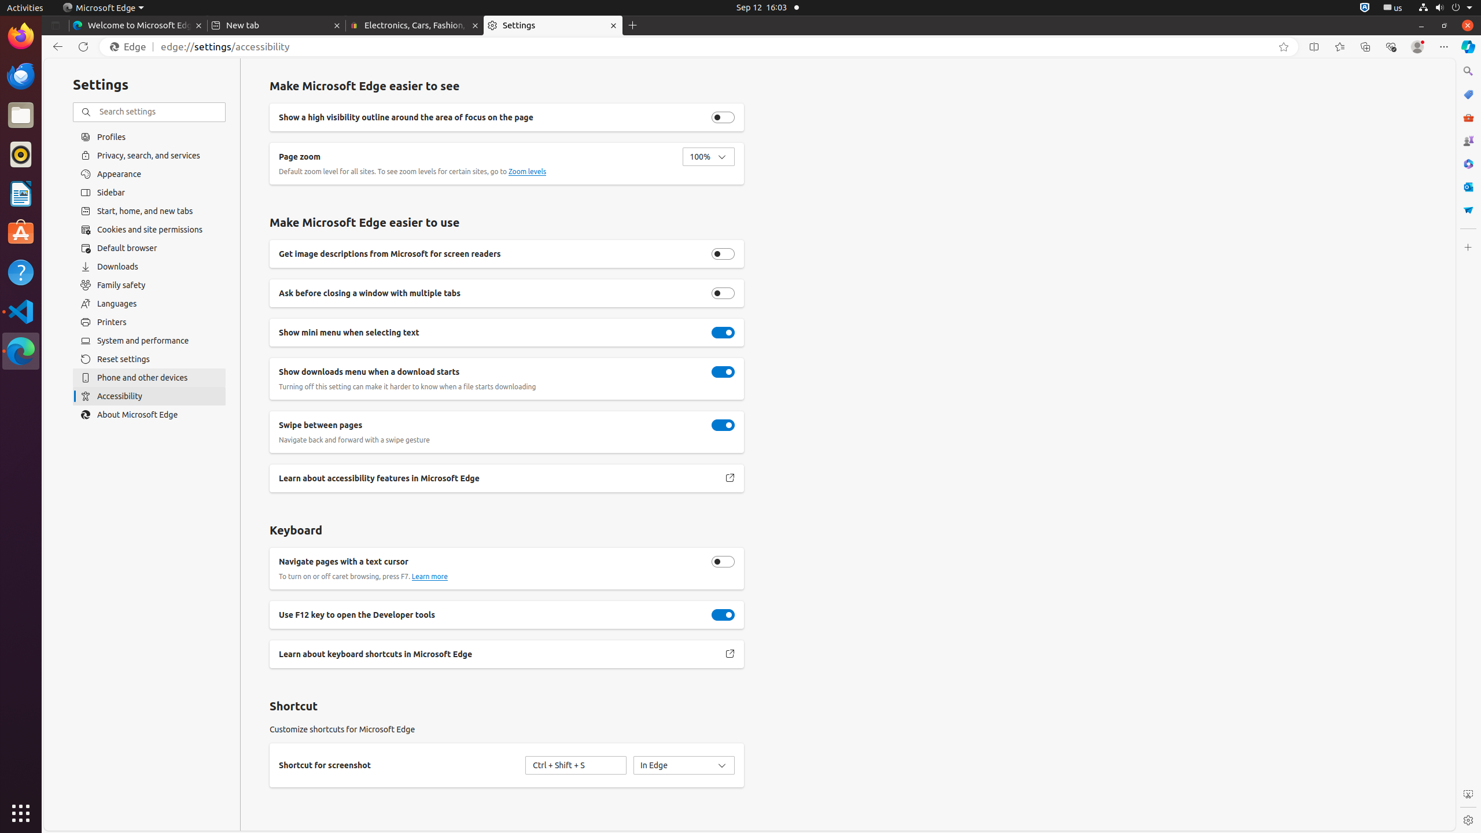 The image size is (1481, 833). I want to click on :1.21/StatusNotifierItem, so click(1393, 8).